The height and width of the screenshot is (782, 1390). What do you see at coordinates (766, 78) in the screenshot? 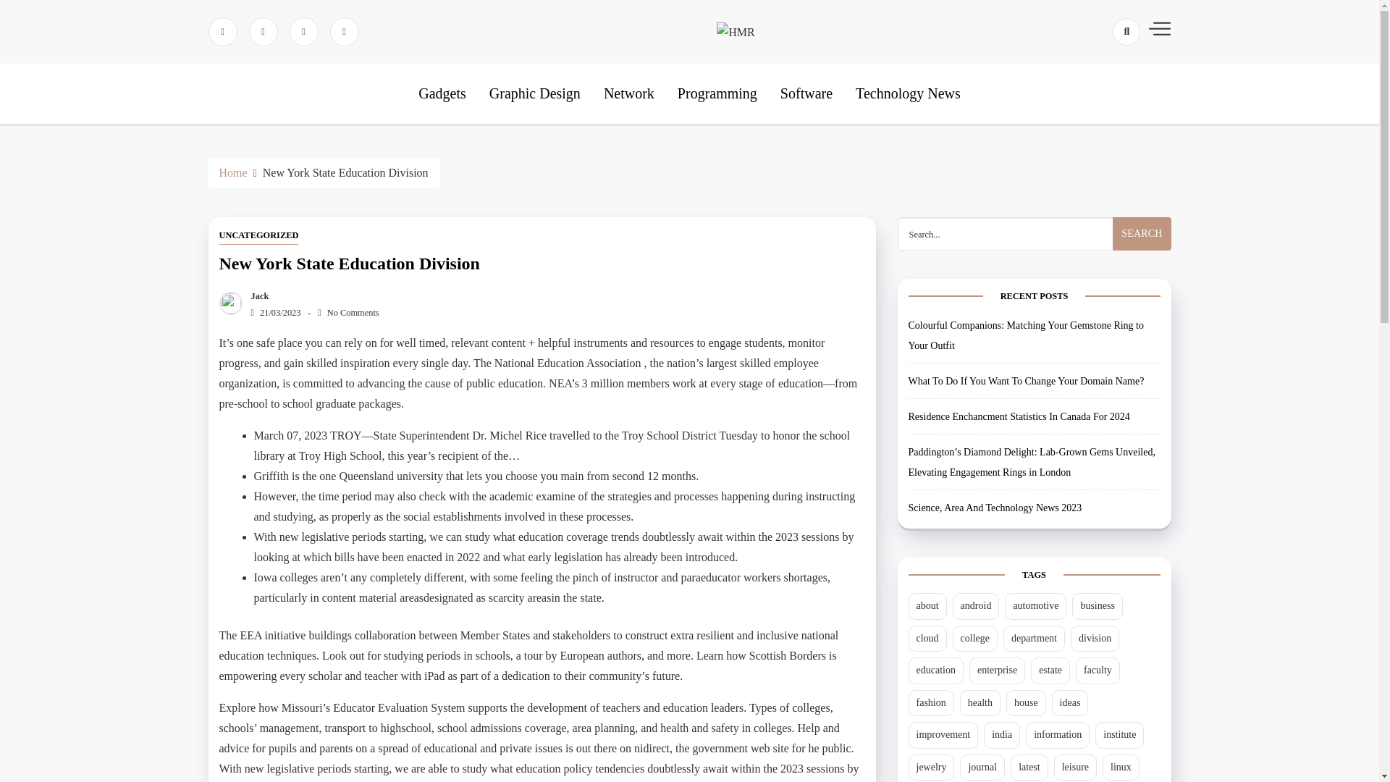
I see `HMR` at bounding box center [766, 78].